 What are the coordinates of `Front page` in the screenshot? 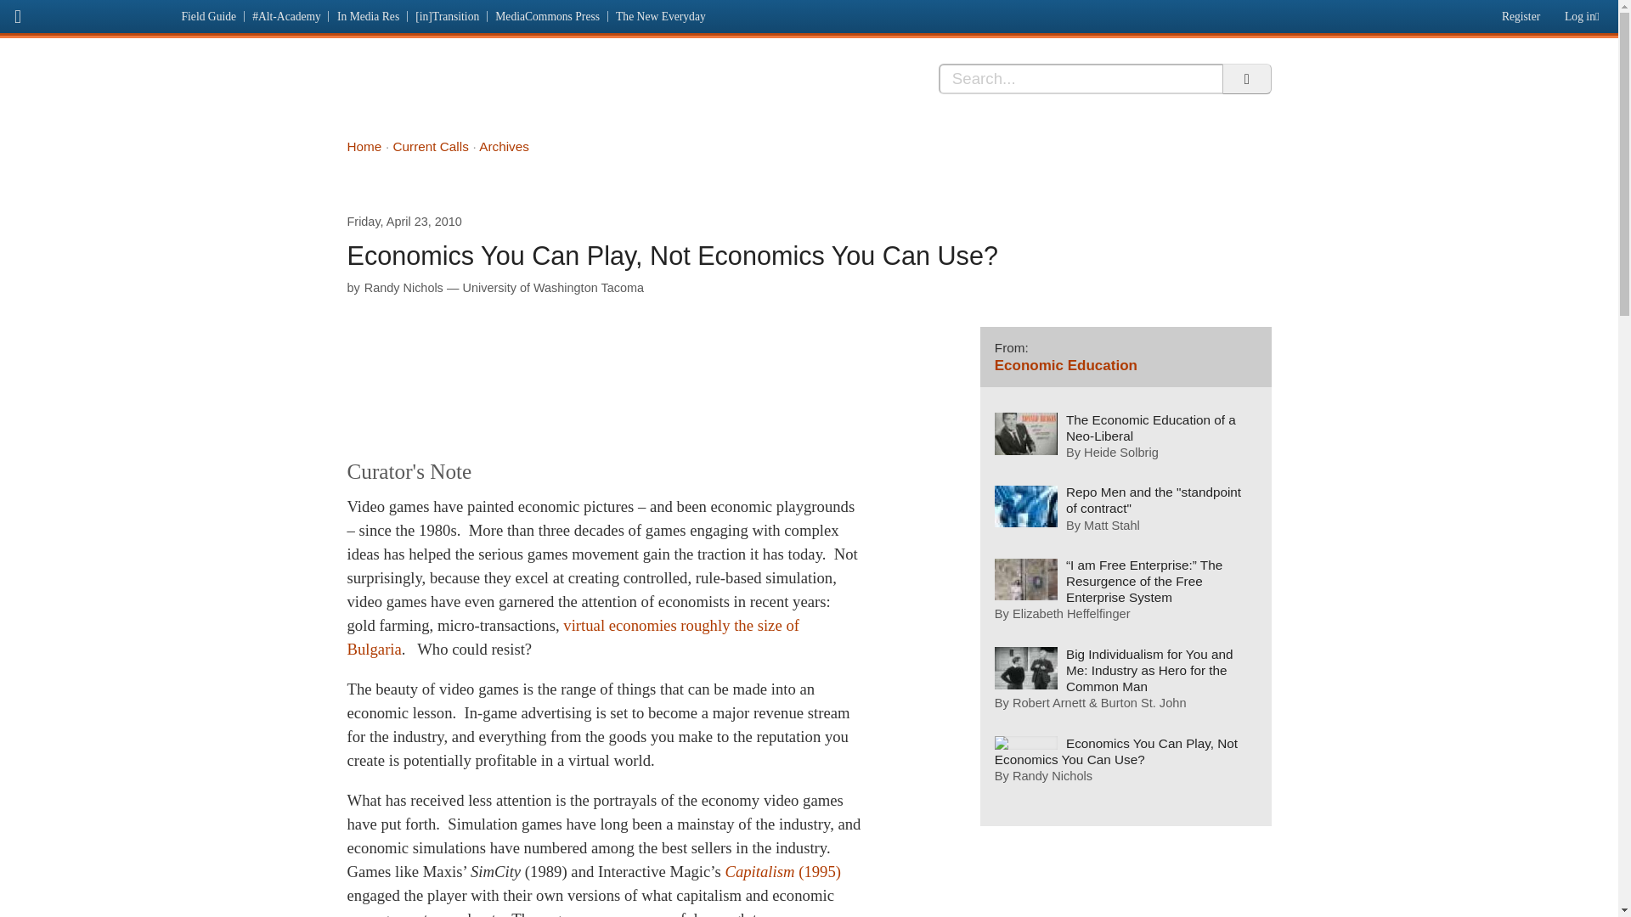 It's located at (87, 14).